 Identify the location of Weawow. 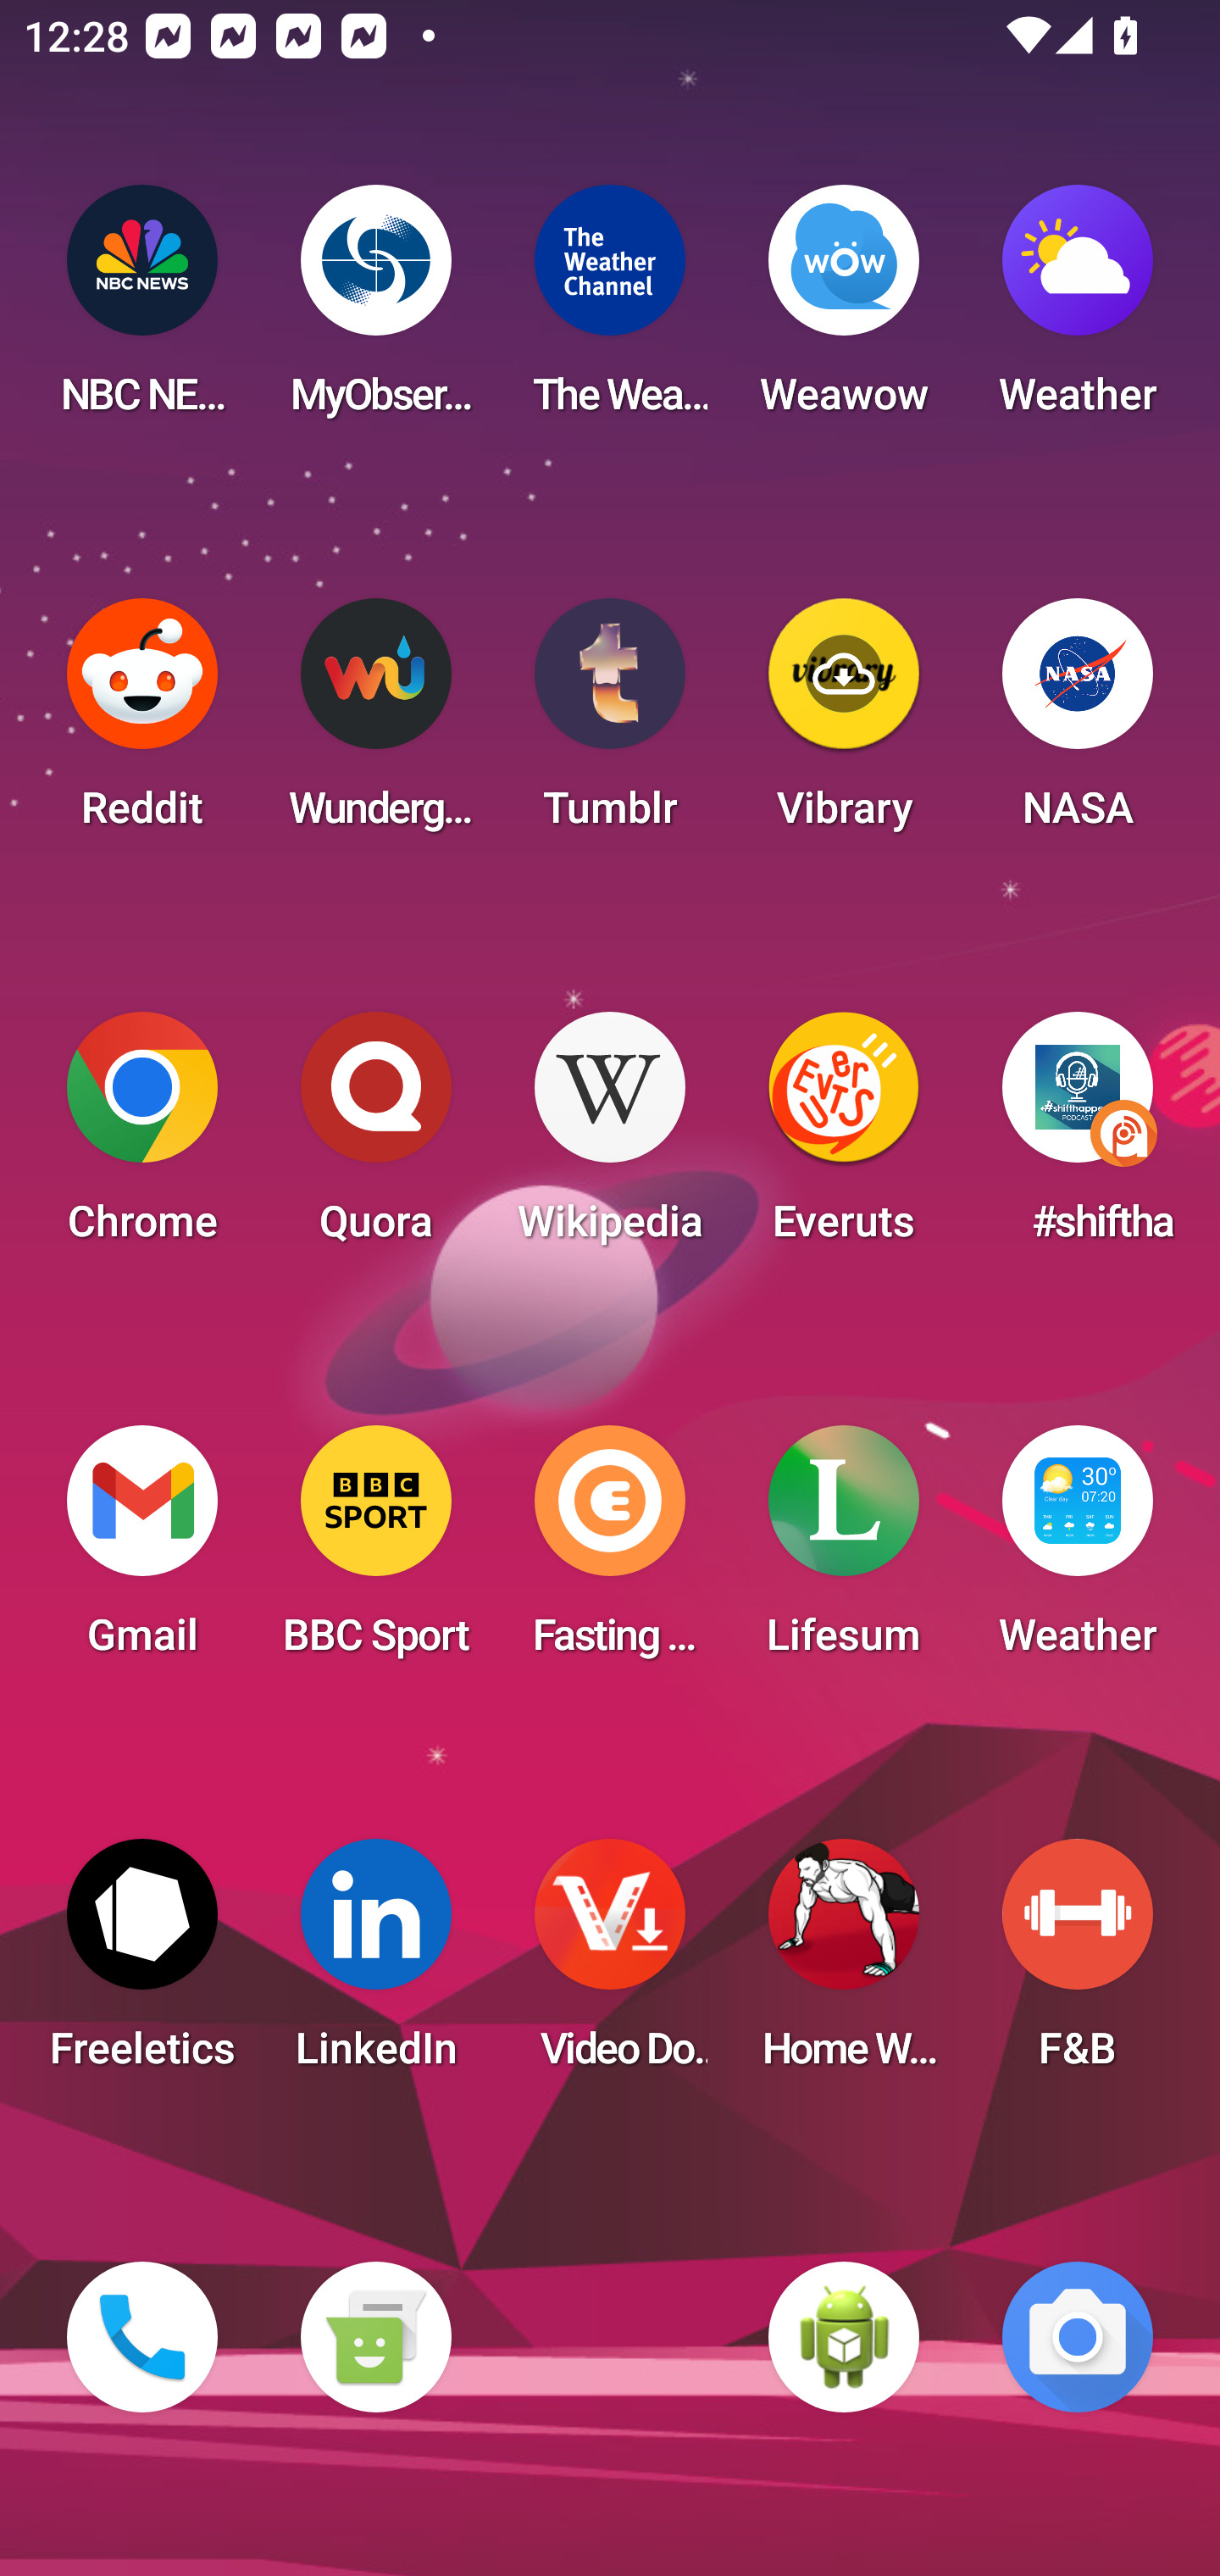
(844, 310).